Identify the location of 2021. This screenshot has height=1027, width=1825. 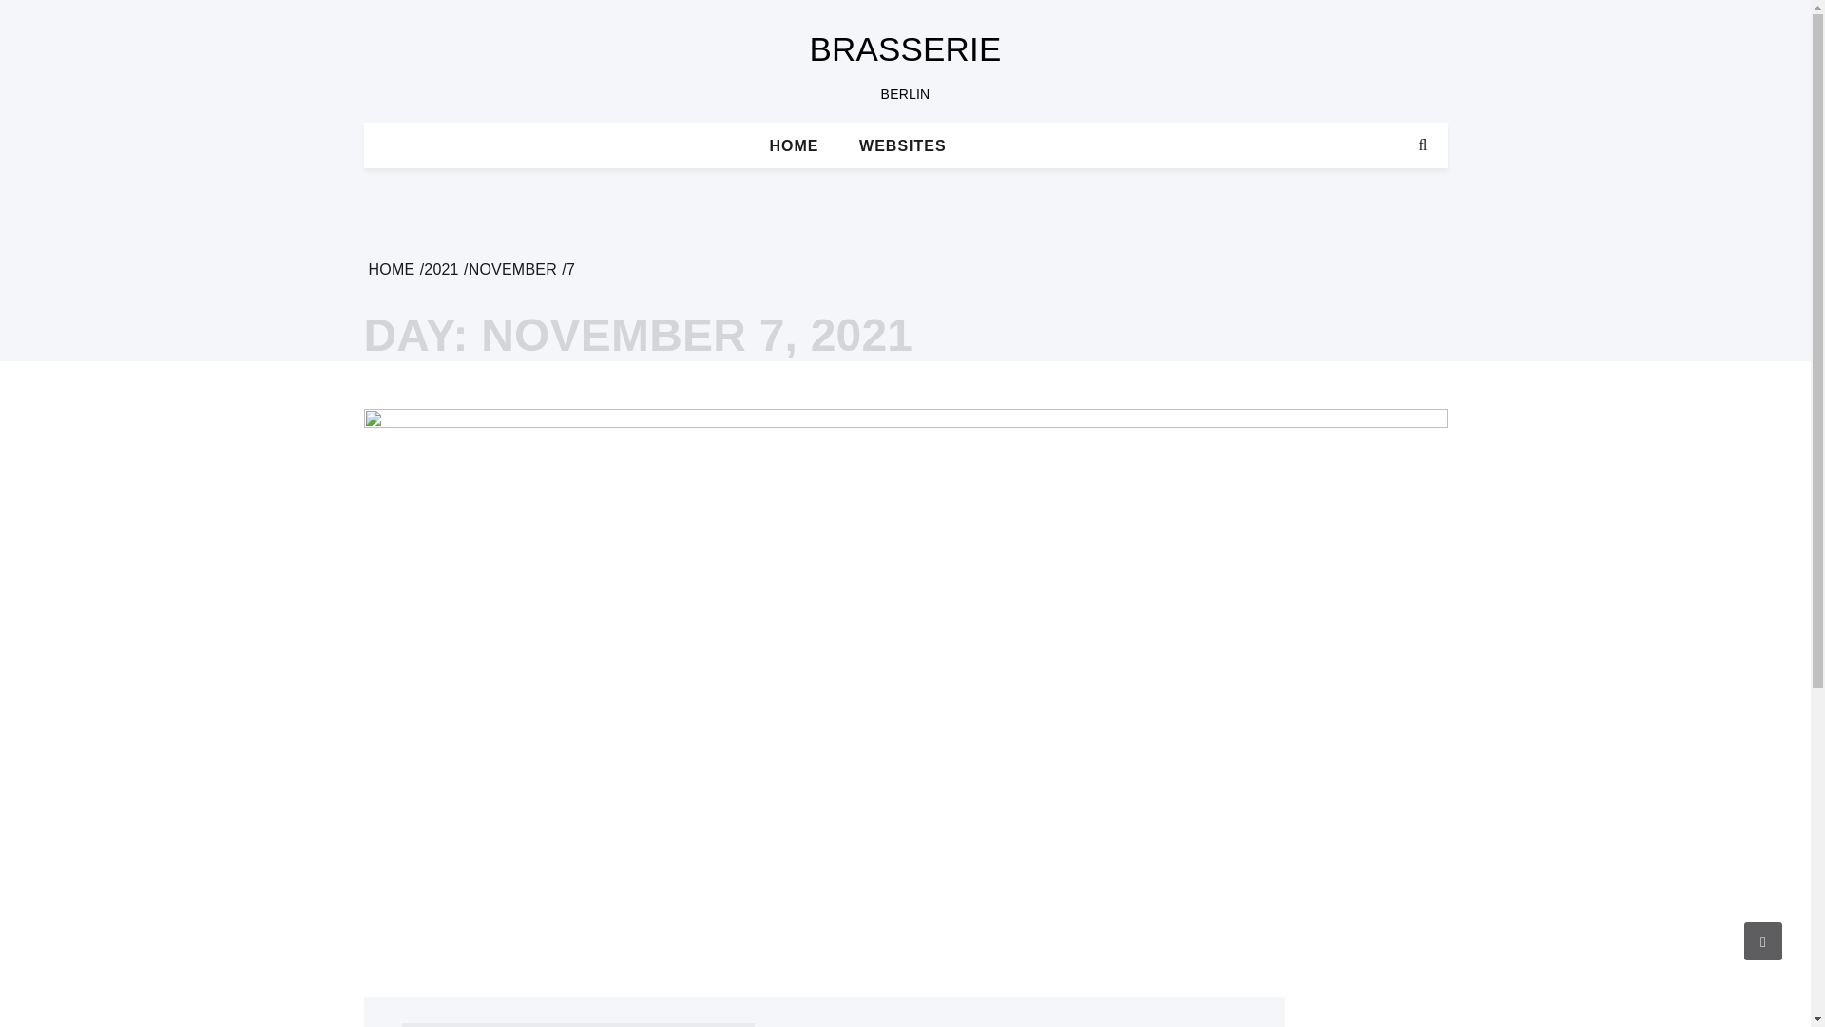
(441, 270).